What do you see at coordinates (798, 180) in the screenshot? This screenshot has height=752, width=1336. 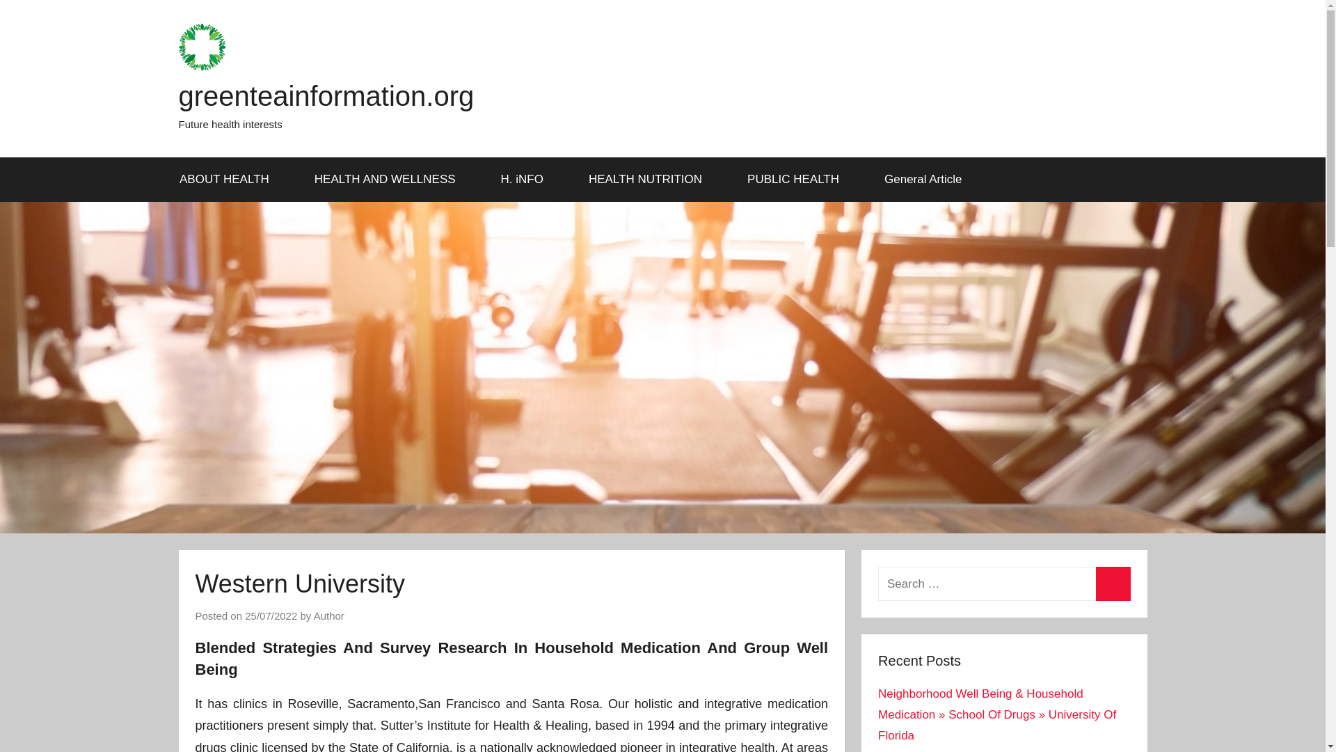 I see `PUBLIC HEALTH` at bounding box center [798, 180].